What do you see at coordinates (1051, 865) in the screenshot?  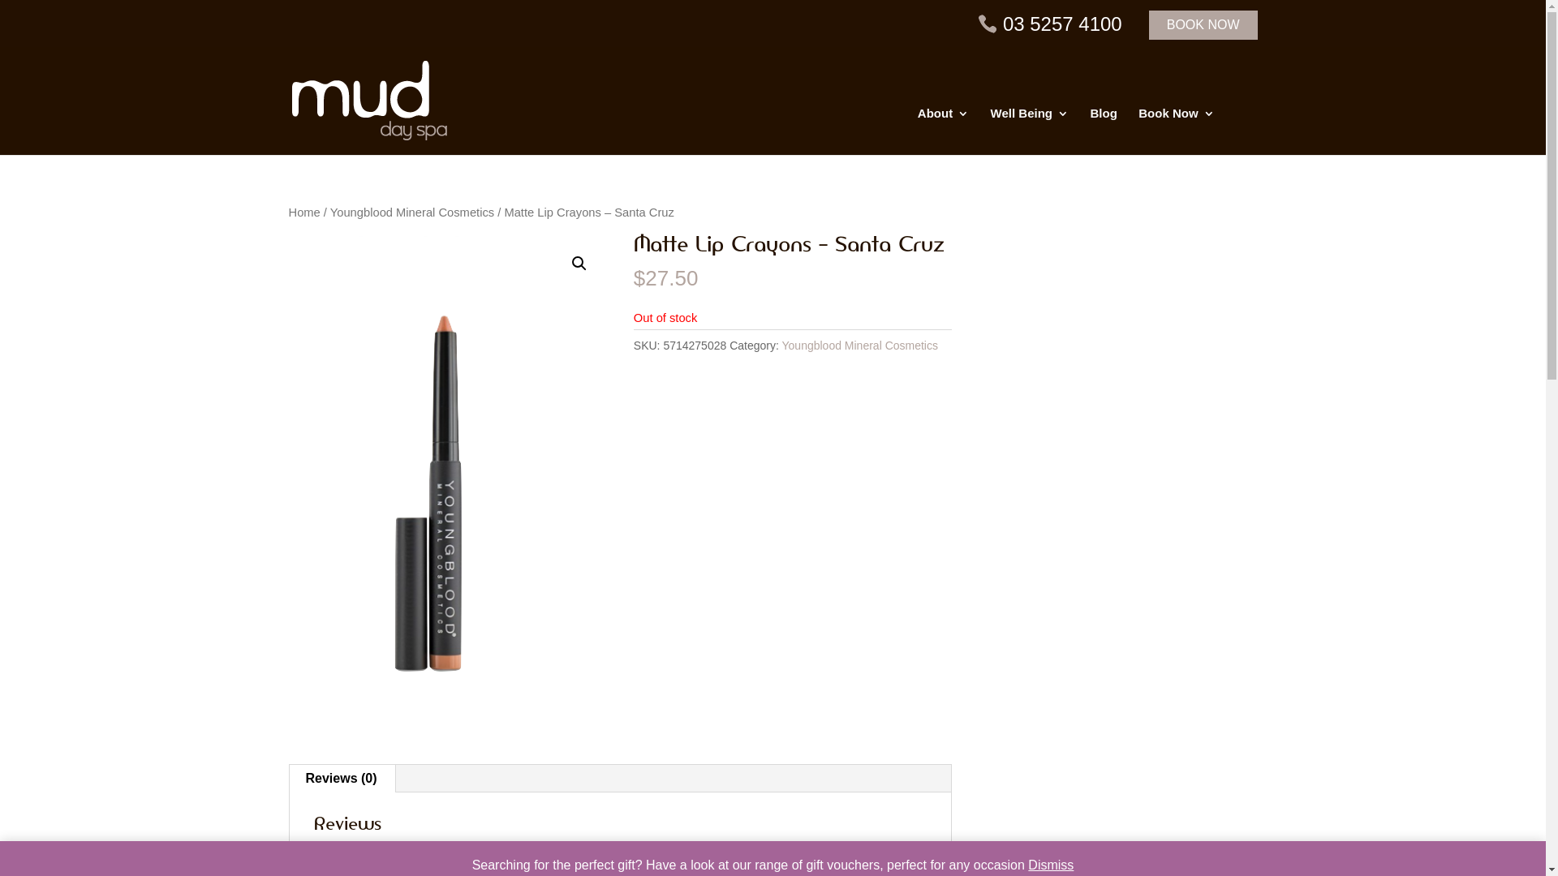 I see `Dismiss` at bounding box center [1051, 865].